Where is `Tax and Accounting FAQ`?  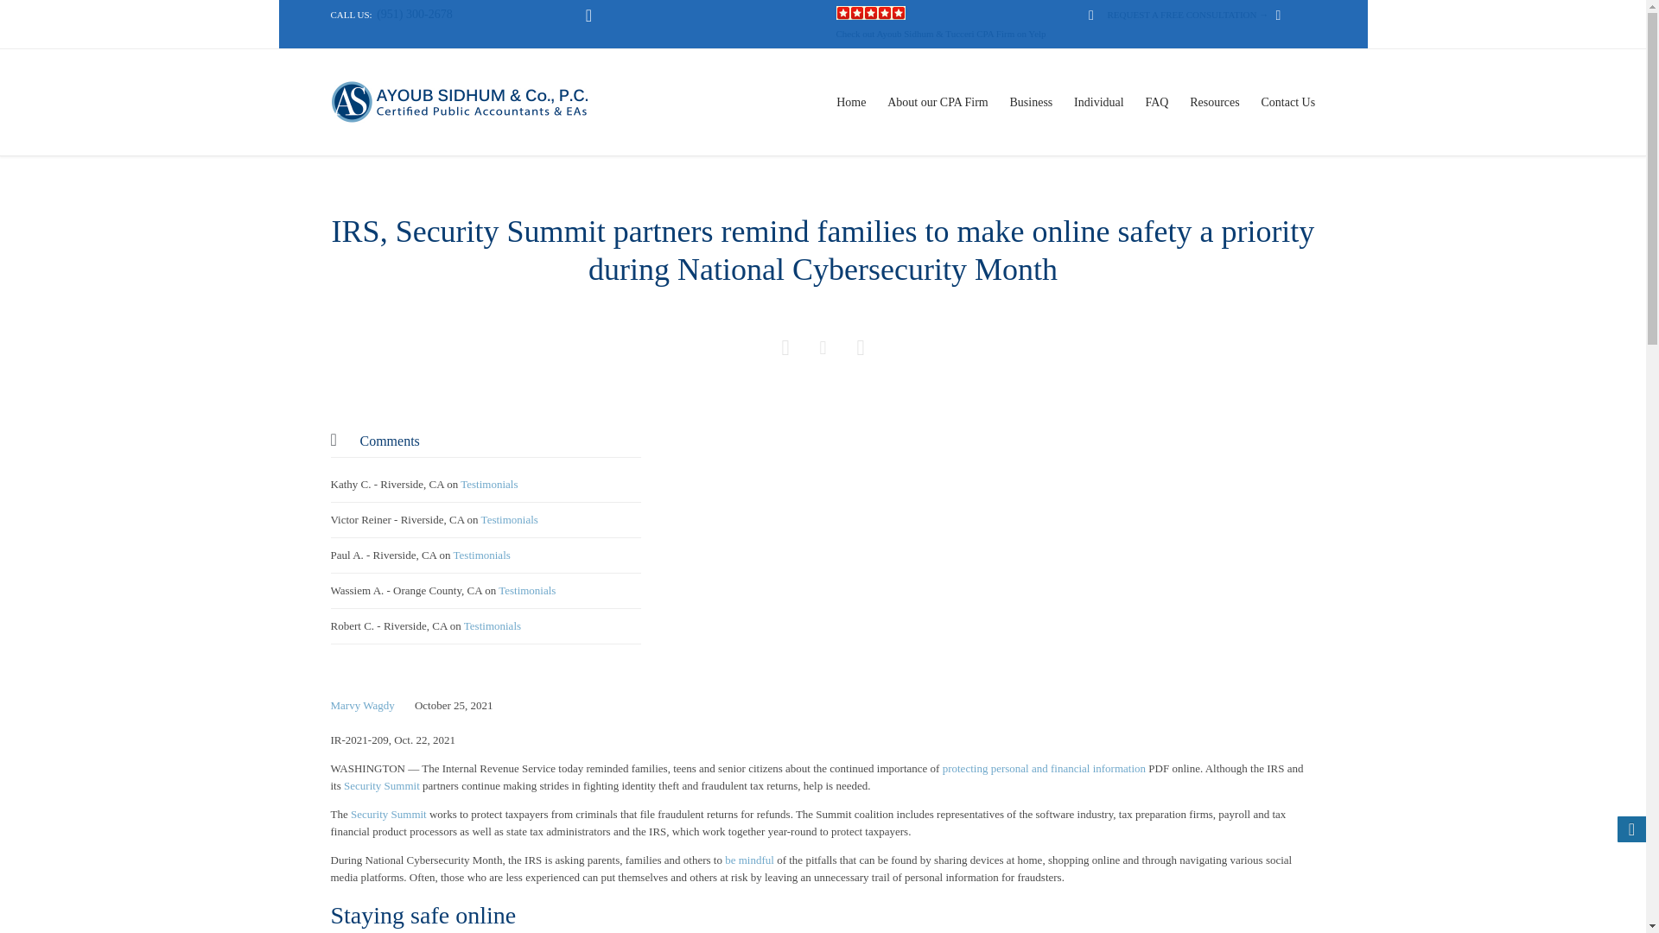
Tax and Accounting FAQ is located at coordinates (1157, 101).